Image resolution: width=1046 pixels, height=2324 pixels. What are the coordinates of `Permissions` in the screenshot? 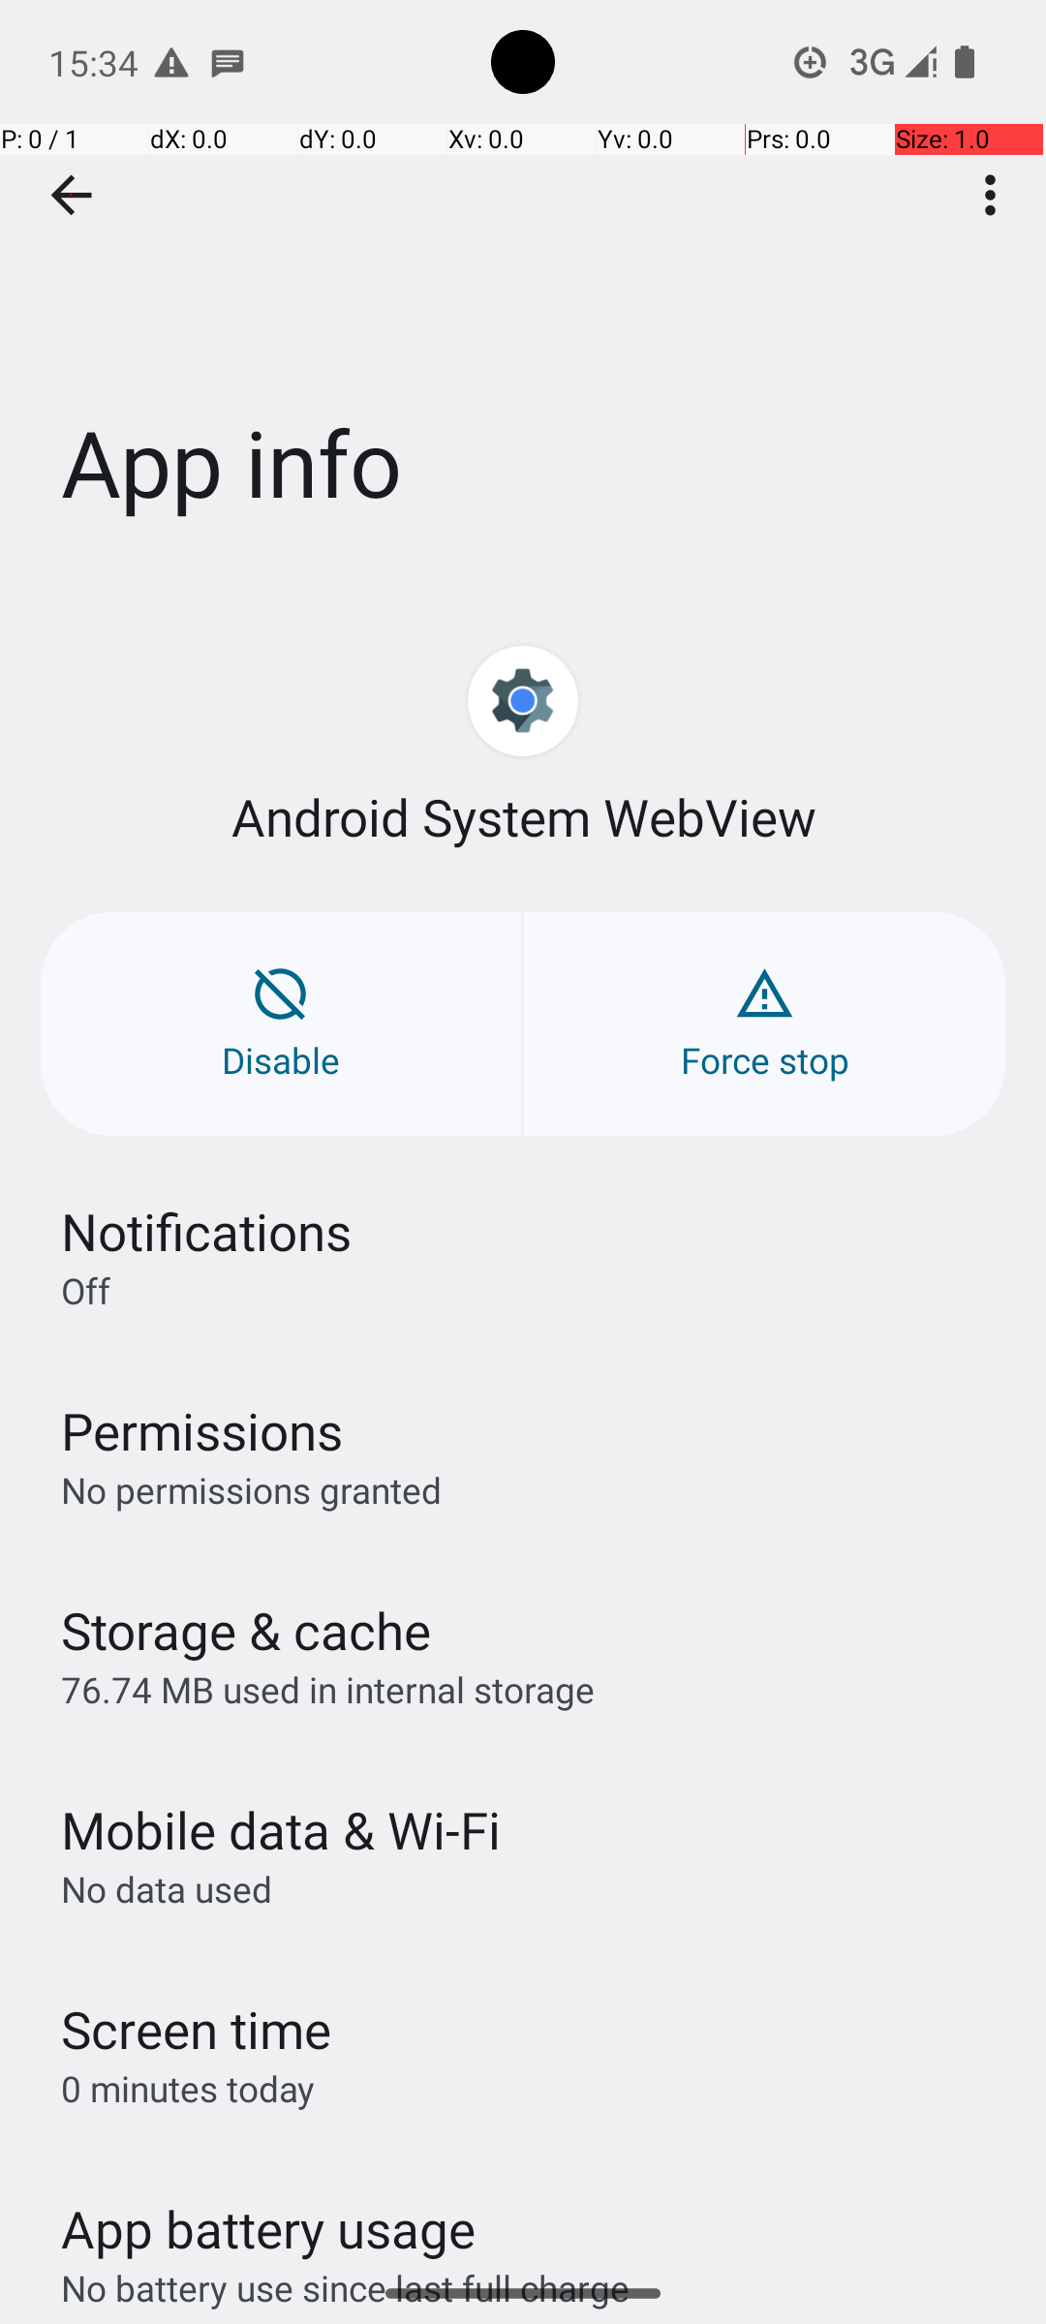 It's located at (201, 1431).